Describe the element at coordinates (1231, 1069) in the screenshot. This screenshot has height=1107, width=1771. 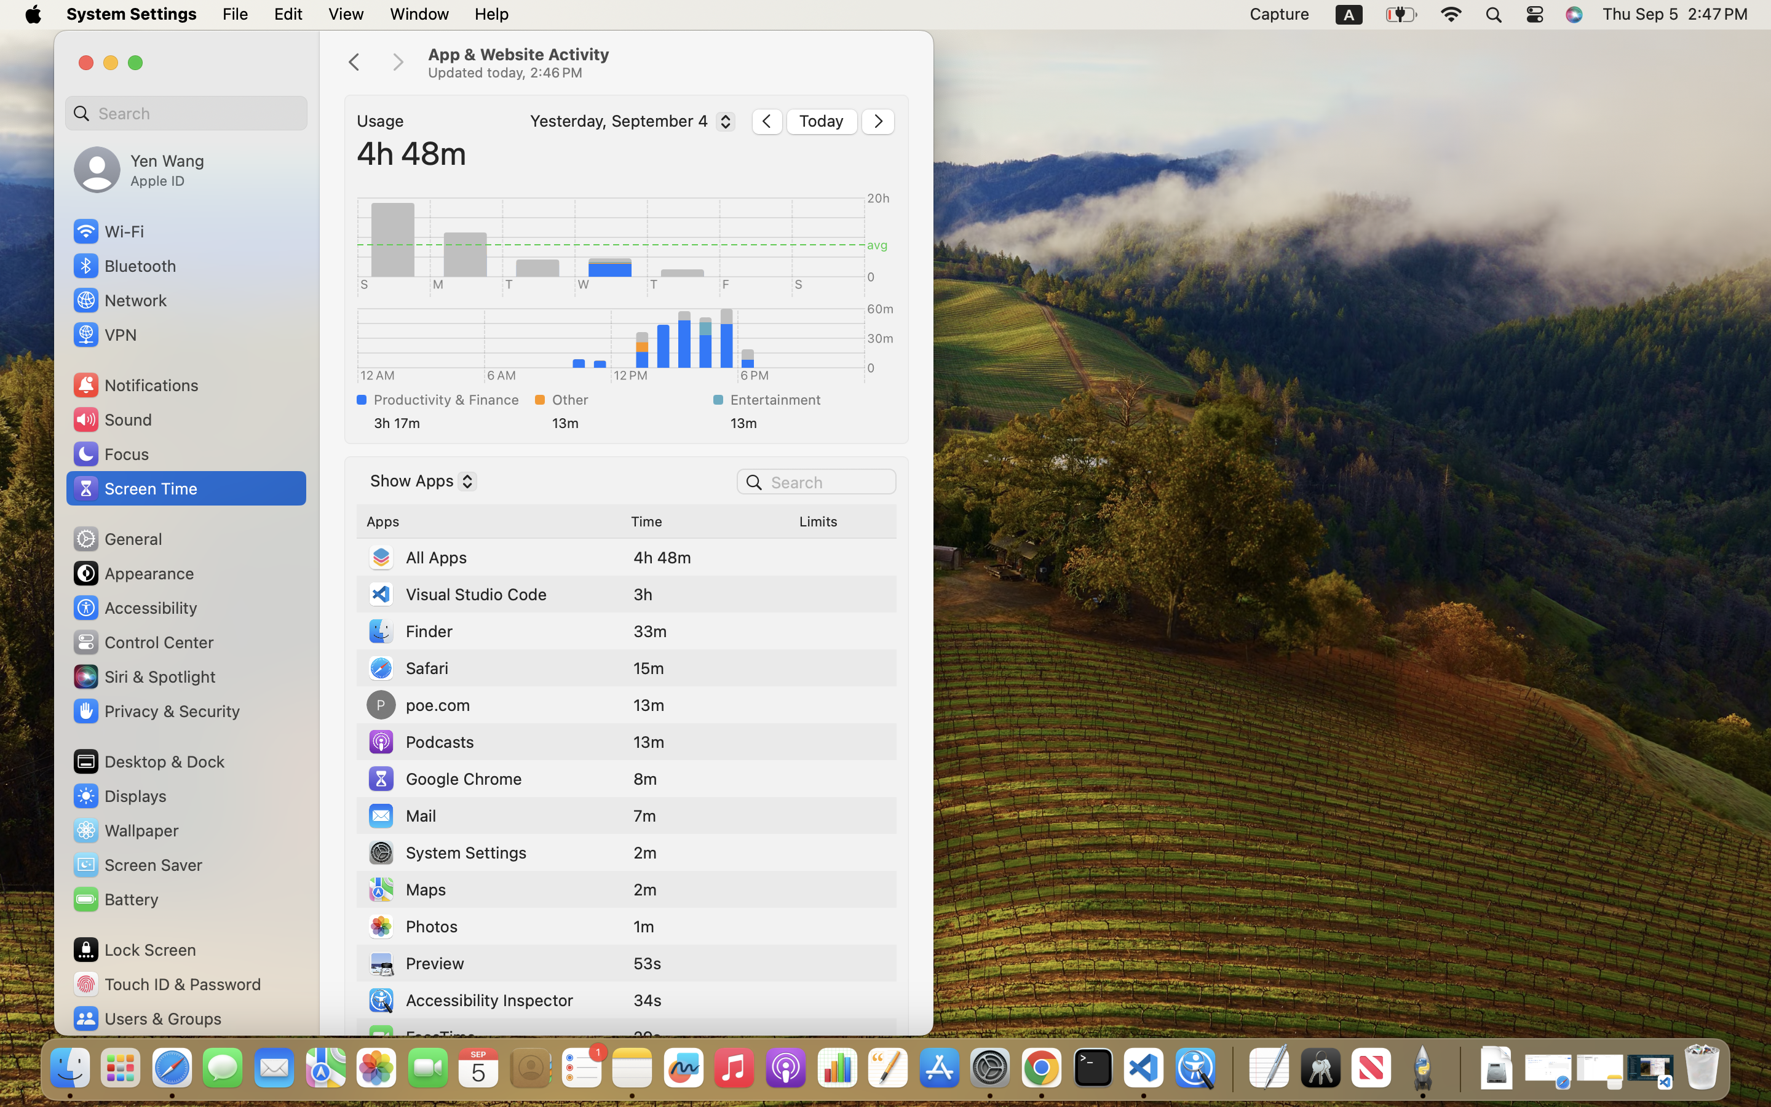
I see `0.4285714328289032` at that location.